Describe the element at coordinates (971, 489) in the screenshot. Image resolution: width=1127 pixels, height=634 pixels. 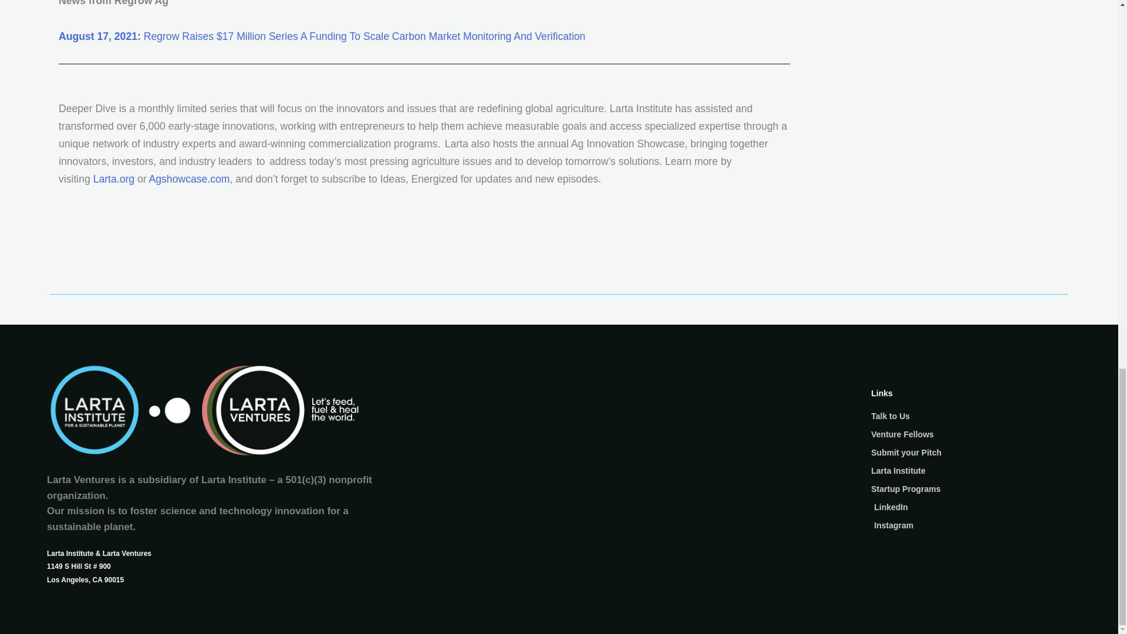
I see `Startup Programs` at that location.